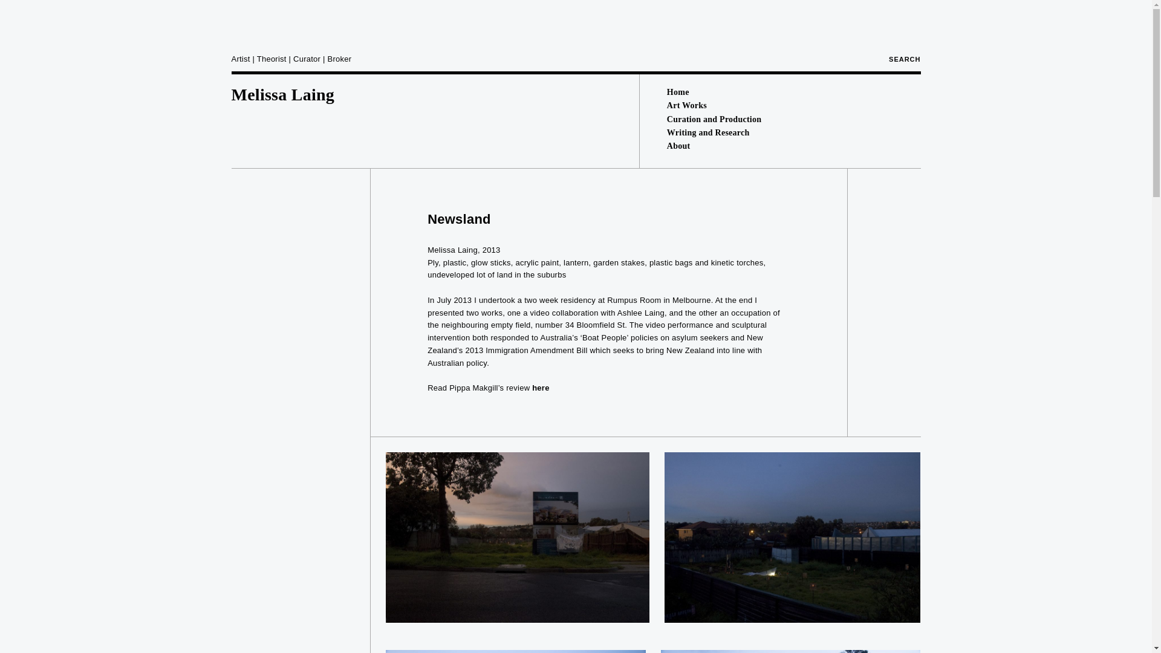 This screenshot has width=1161, height=653. Describe the element at coordinates (708, 132) in the screenshot. I see `Writing and Research` at that location.